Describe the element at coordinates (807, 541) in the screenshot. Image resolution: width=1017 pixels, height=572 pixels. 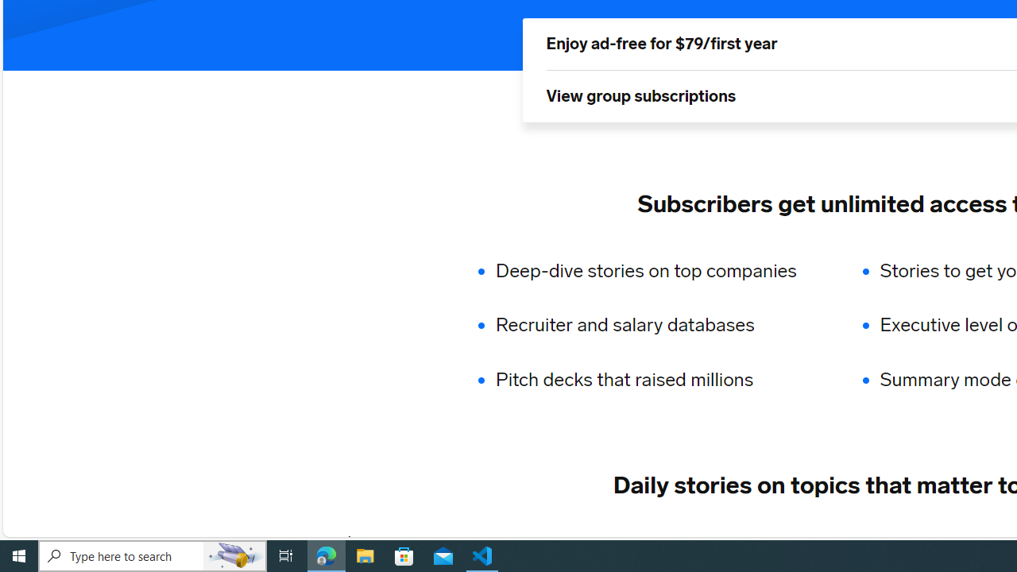
I see `PERSONAL FINANCE` at that location.